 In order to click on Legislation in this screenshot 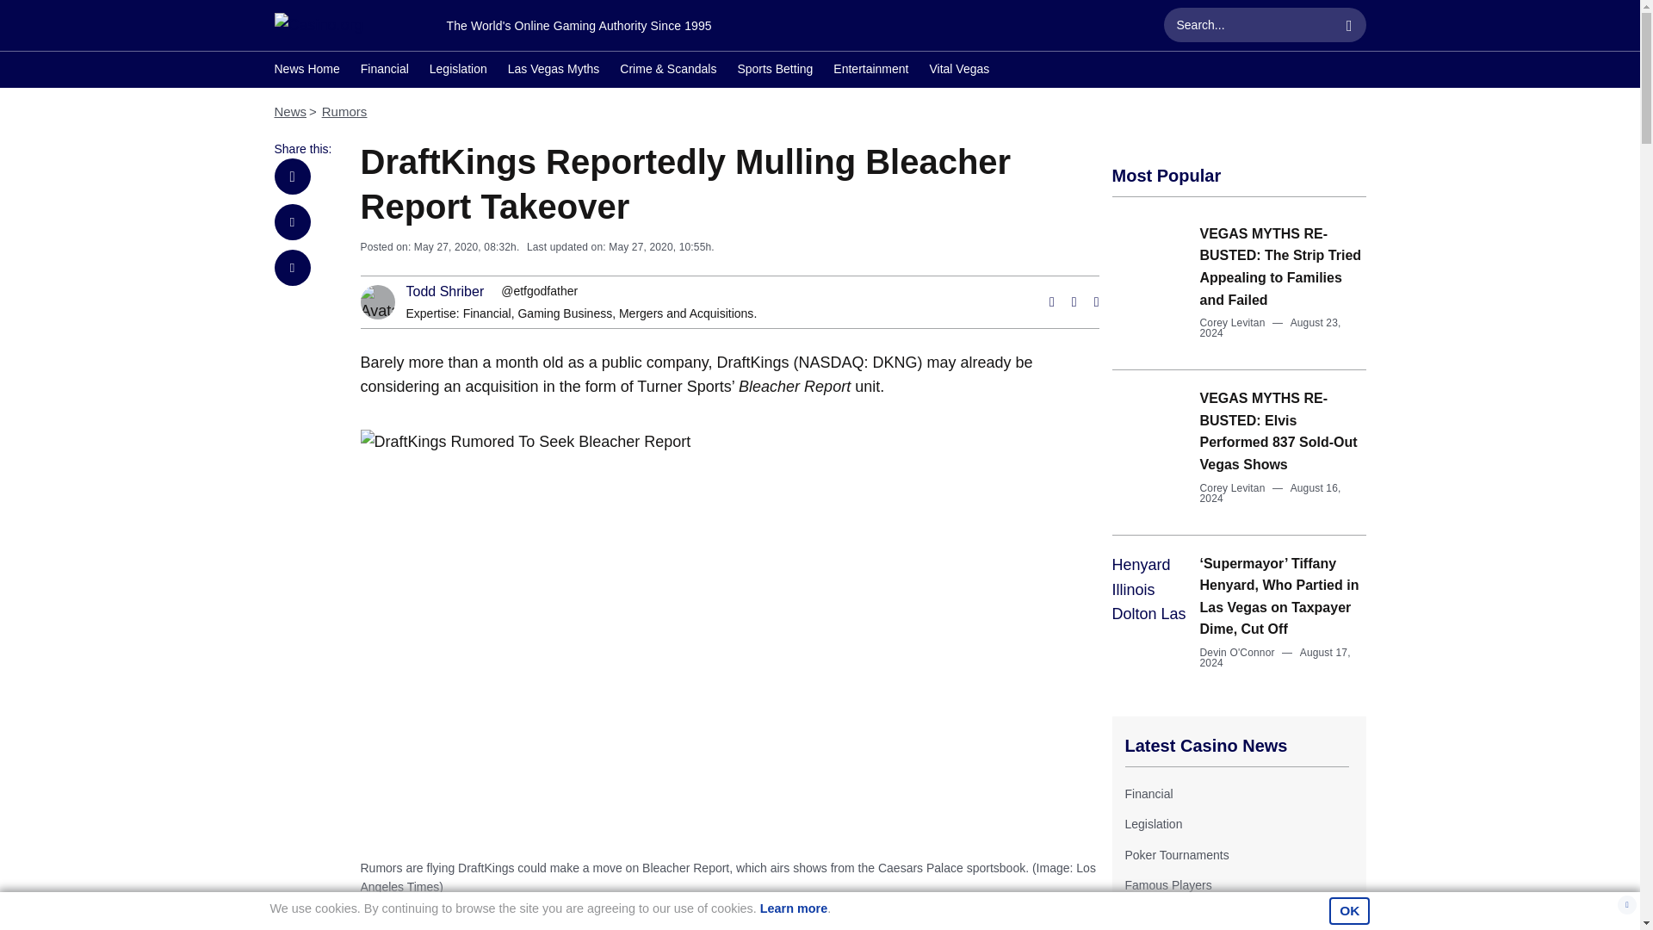, I will do `click(1152, 824)`.